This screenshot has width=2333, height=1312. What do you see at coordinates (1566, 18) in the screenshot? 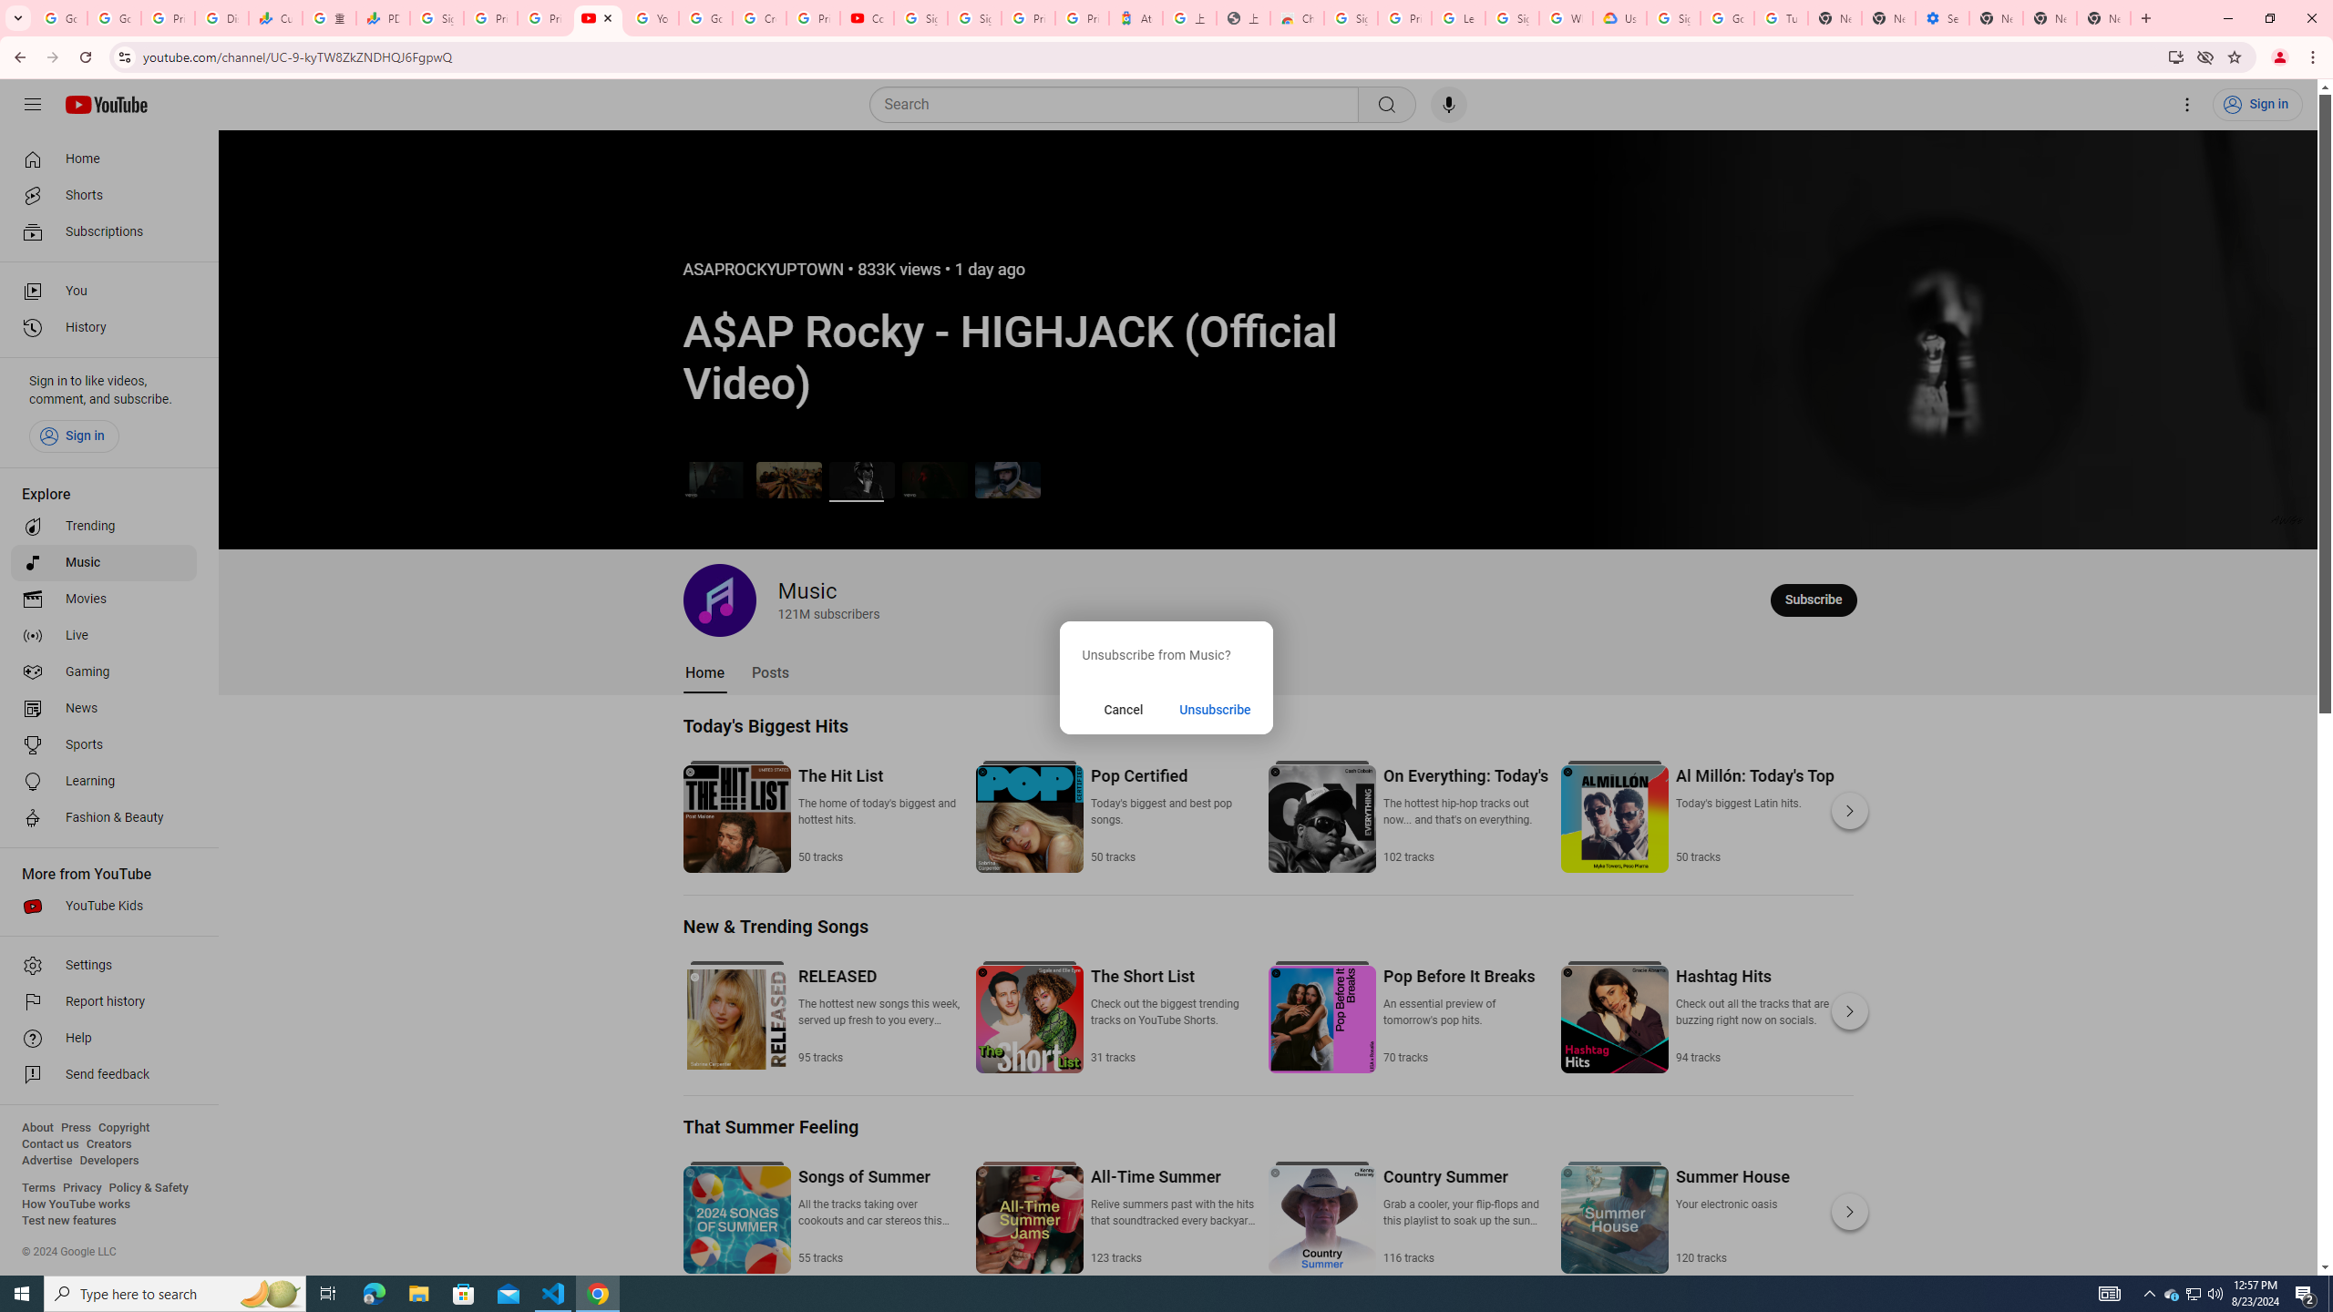
I see `Who are Google's partners? - Privacy and conditions - Google` at bounding box center [1566, 18].